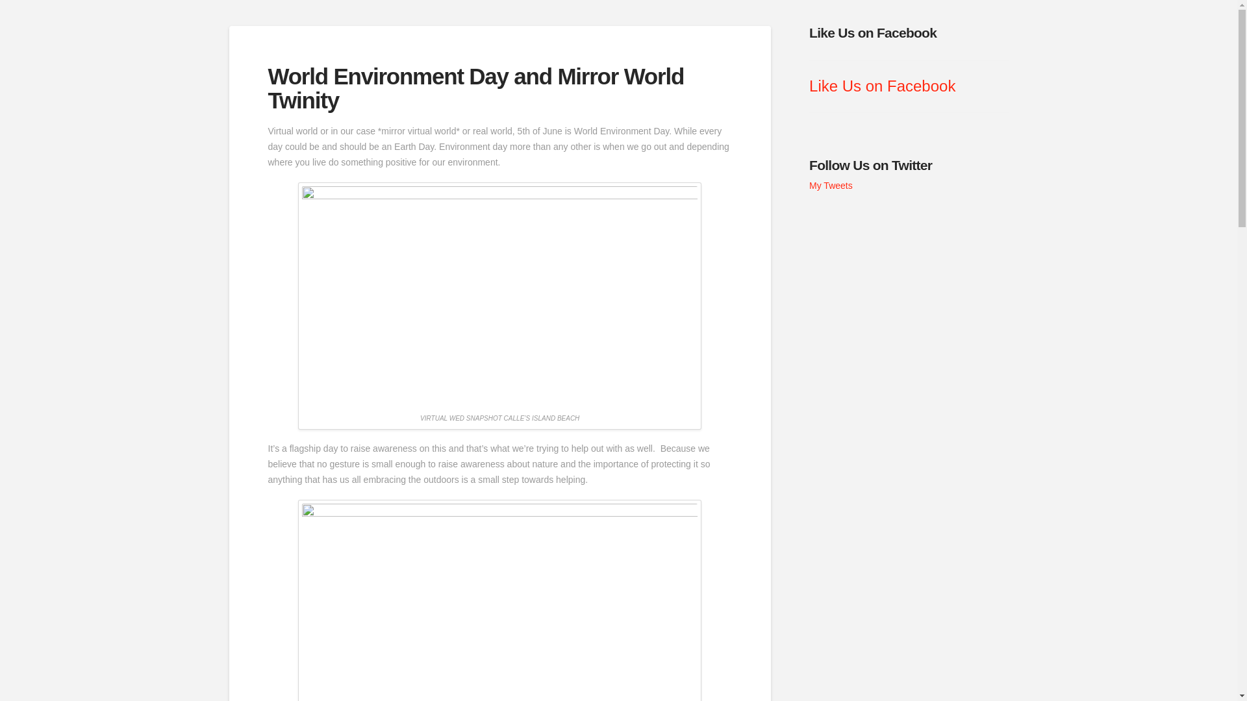  What do you see at coordinates (882, 86) in the screenshot?
I see `Like Us on Facebook` at bounding box center [882, 86].